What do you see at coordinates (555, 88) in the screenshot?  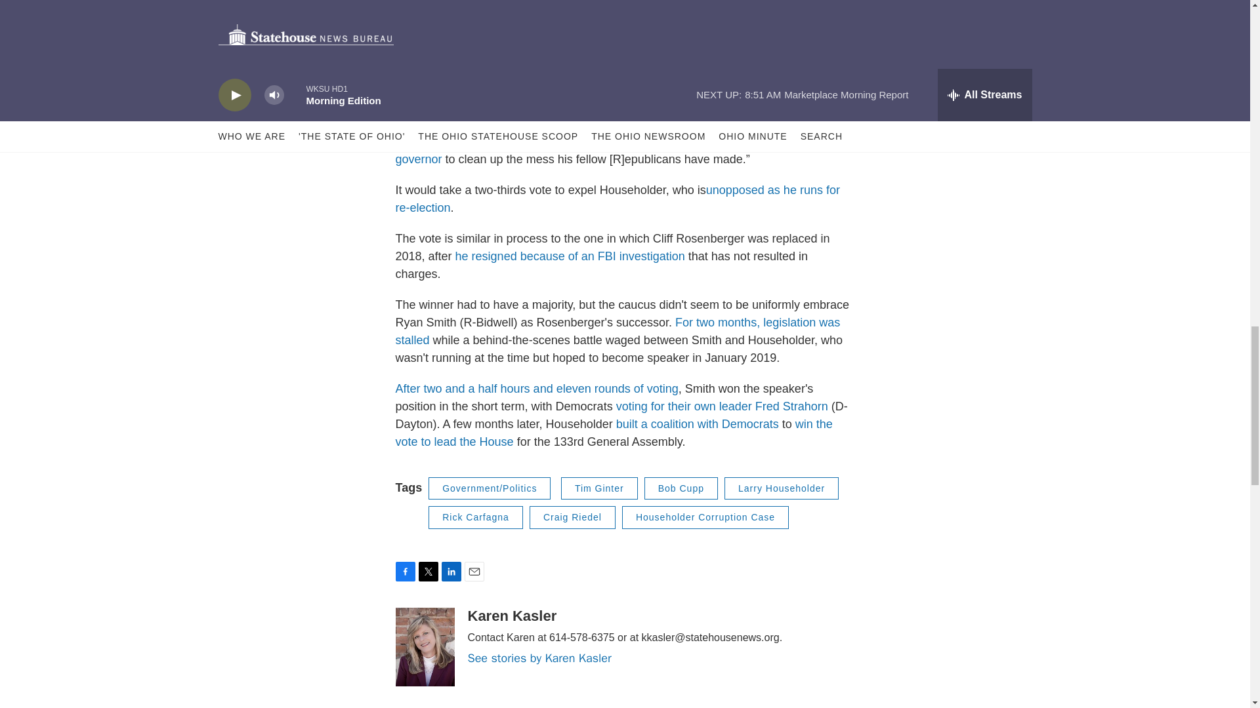 I see `Their leadership wrote in a statement` at bounding box center [555, 88].